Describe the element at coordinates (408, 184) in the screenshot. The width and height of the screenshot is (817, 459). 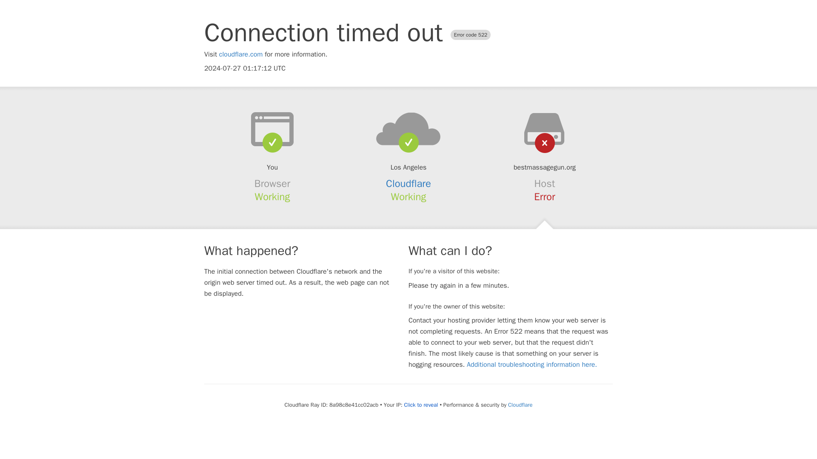
I see `Cloudflare` at that location.